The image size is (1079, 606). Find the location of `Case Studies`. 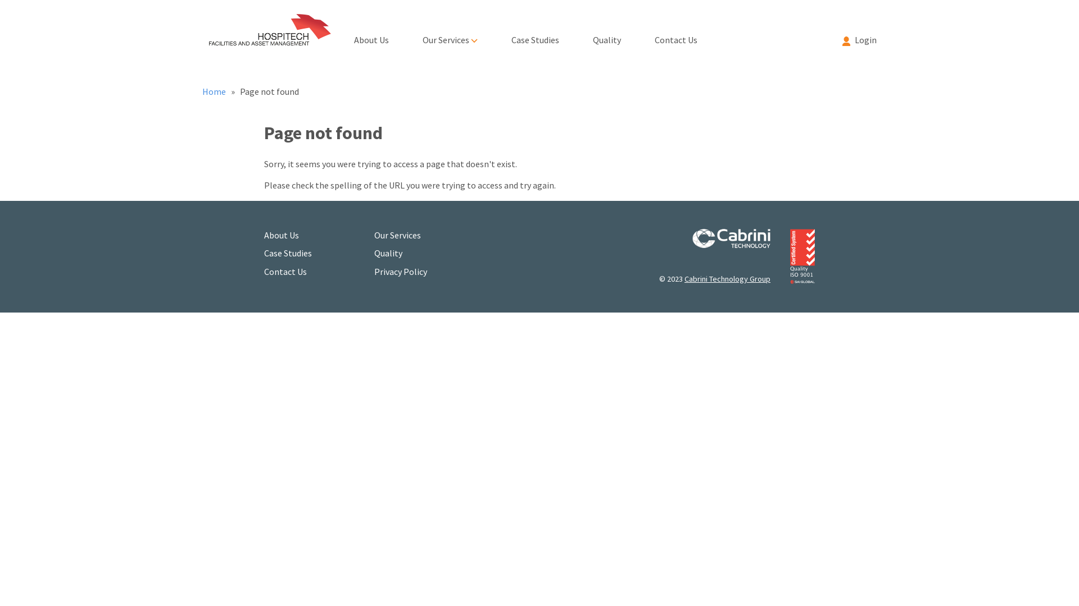

Case Studies is located at coordinates (535, 31).